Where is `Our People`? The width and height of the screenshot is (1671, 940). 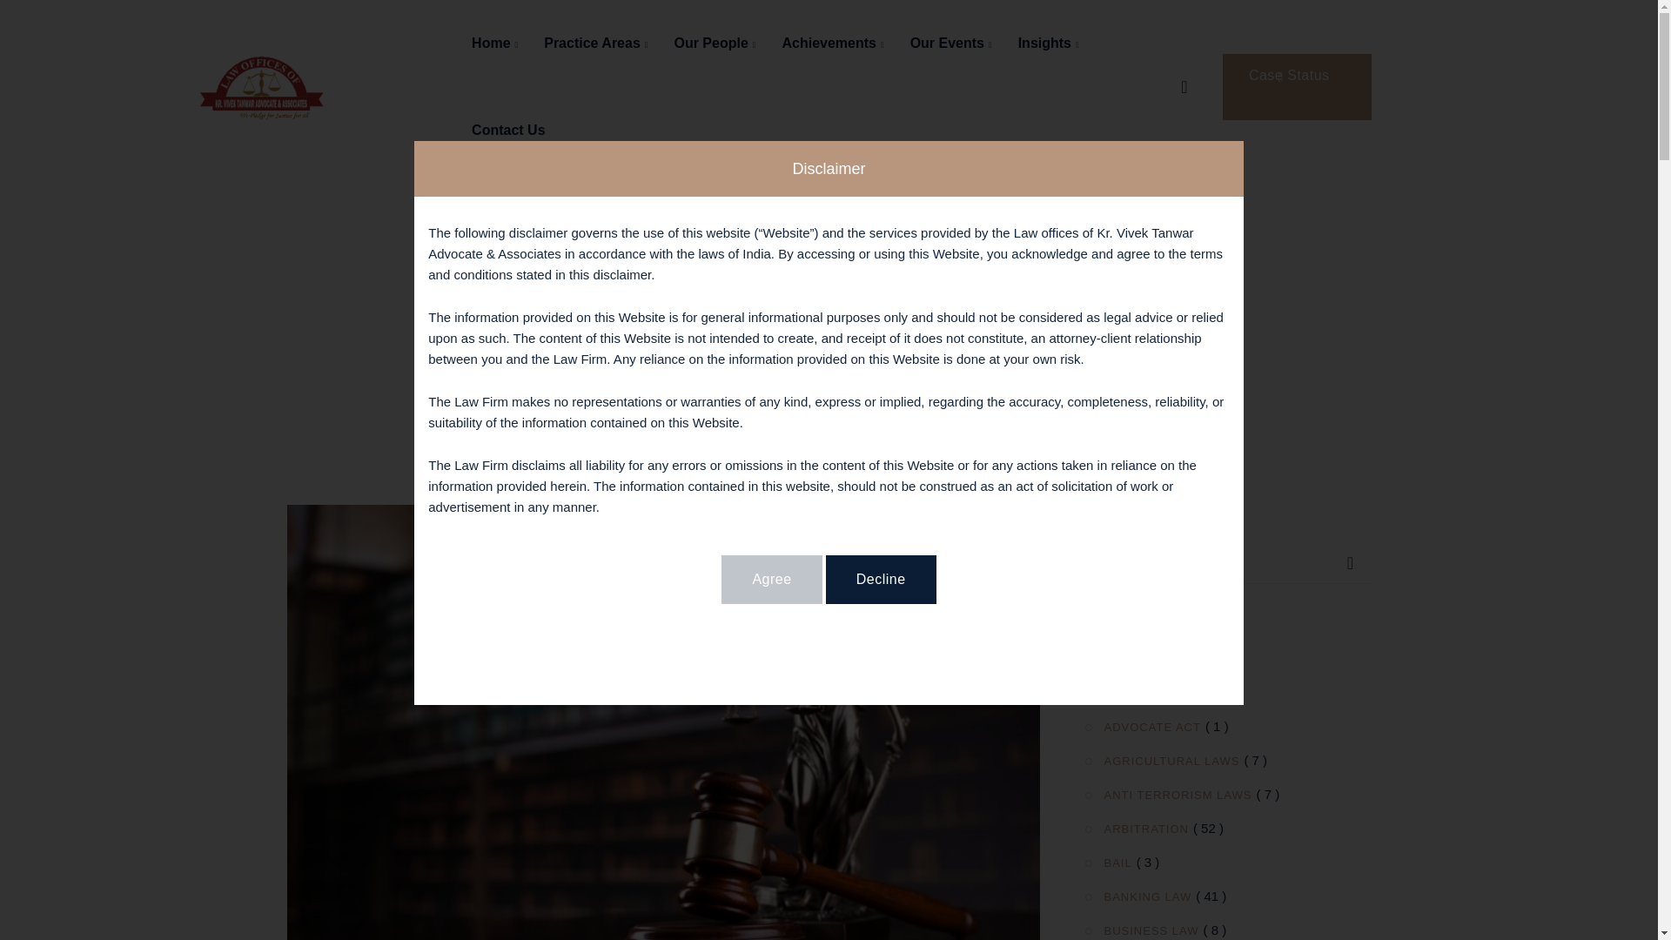
Our People is located at coordinates (714, 44).